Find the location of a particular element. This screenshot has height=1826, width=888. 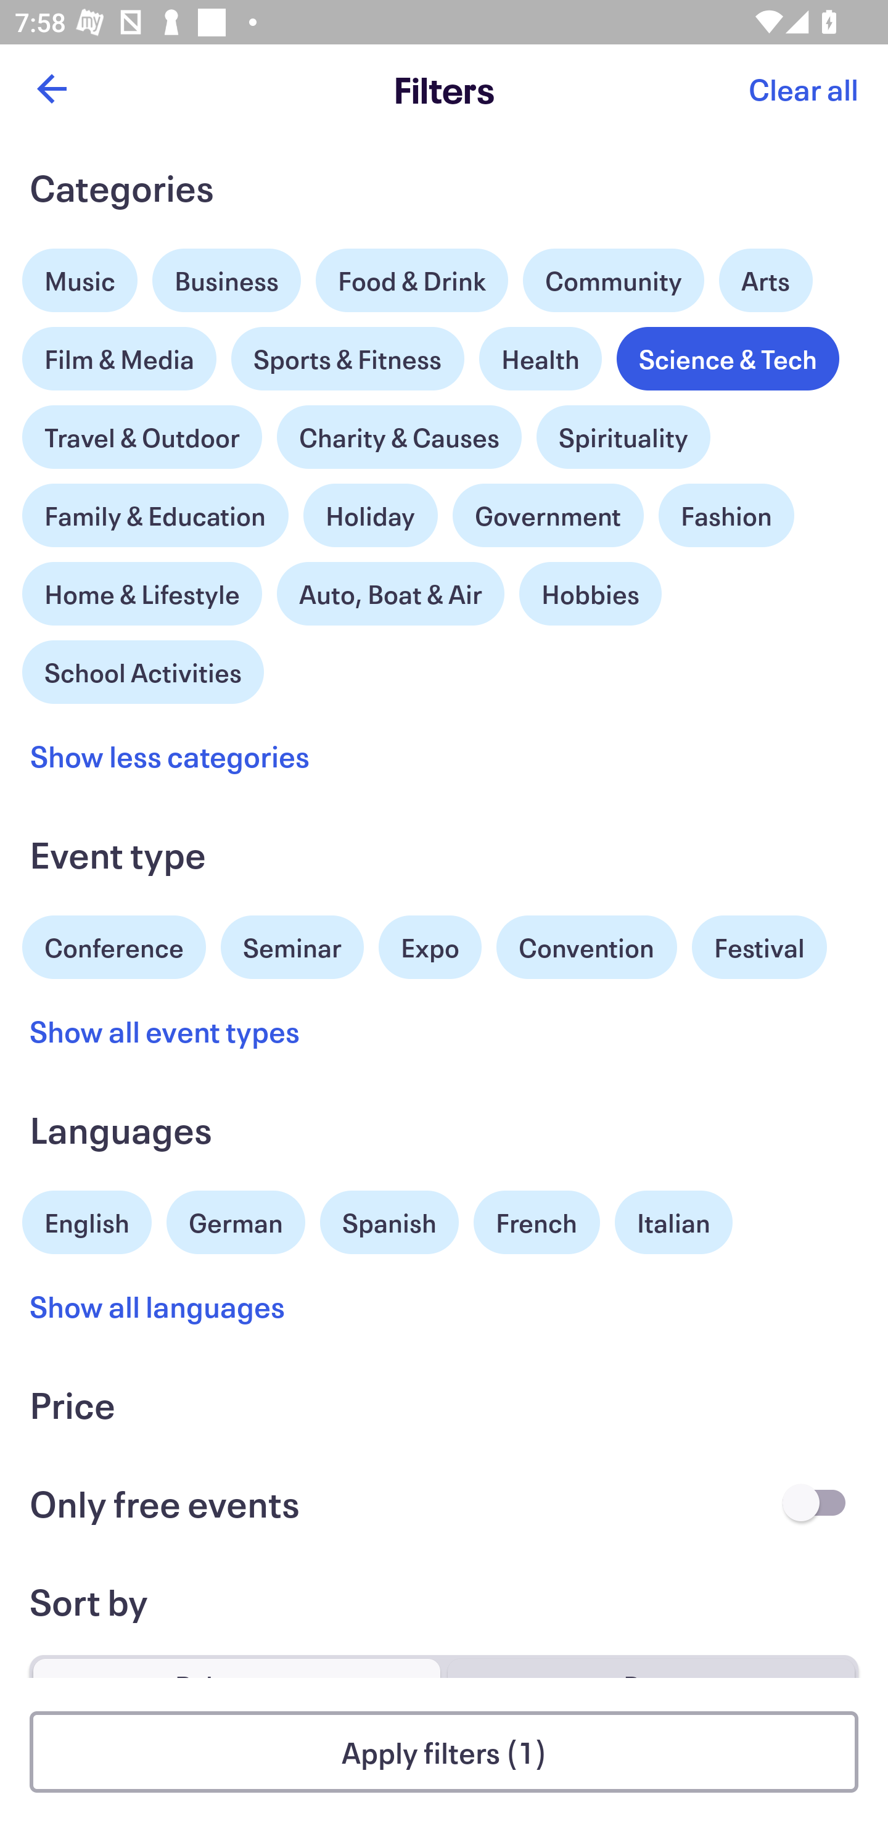

Travel & Outdoor is located at coordinates (142, 432).